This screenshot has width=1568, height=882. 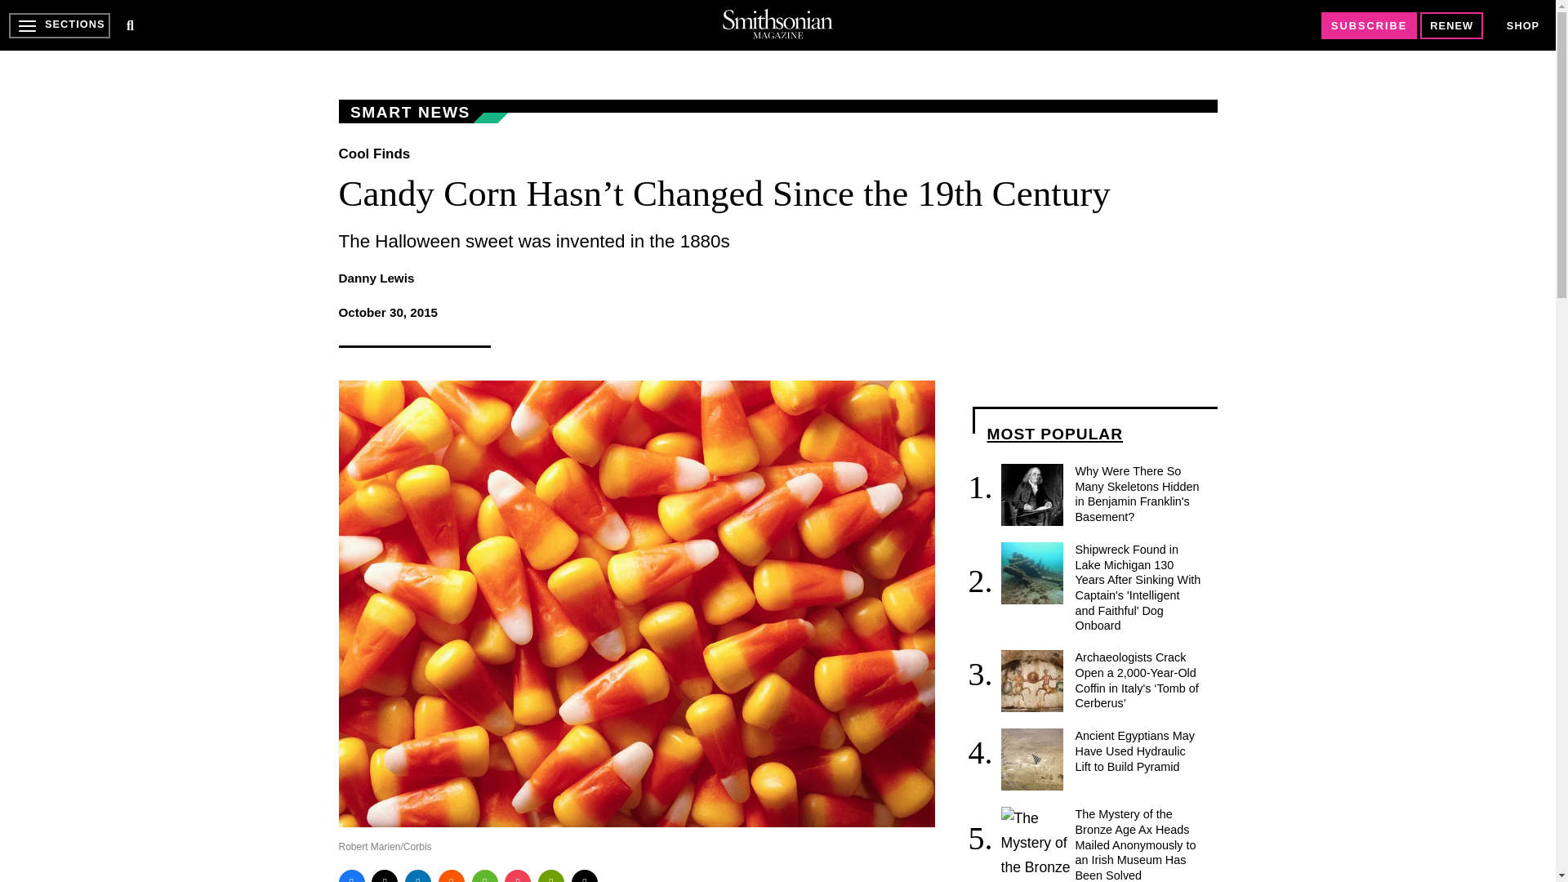 I want to click on RENEW, so click(x=1452, y=25).